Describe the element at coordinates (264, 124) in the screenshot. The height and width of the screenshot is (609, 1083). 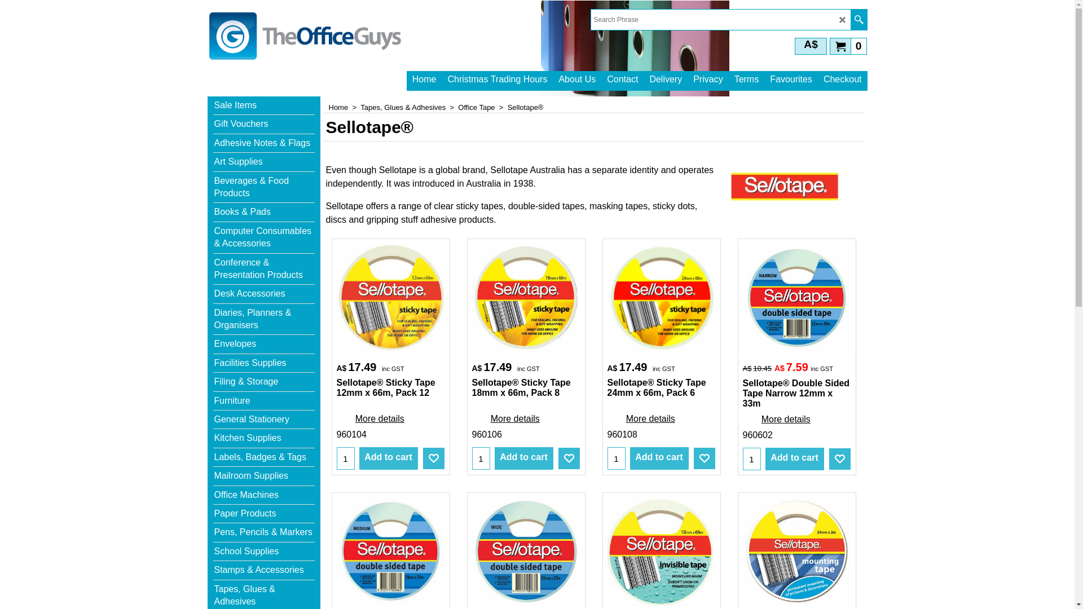
I see `Gift Vouchers` at that location.